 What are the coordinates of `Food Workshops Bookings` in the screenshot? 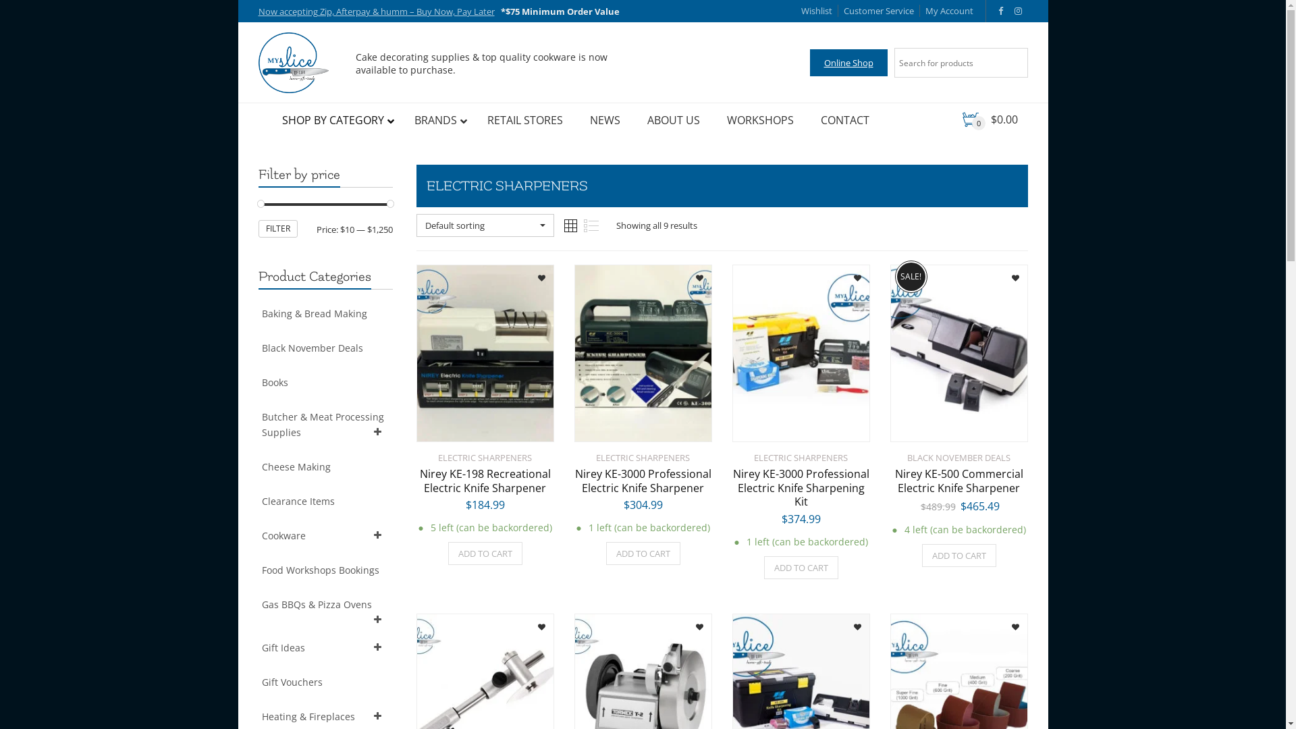 It's located at (325, 570).